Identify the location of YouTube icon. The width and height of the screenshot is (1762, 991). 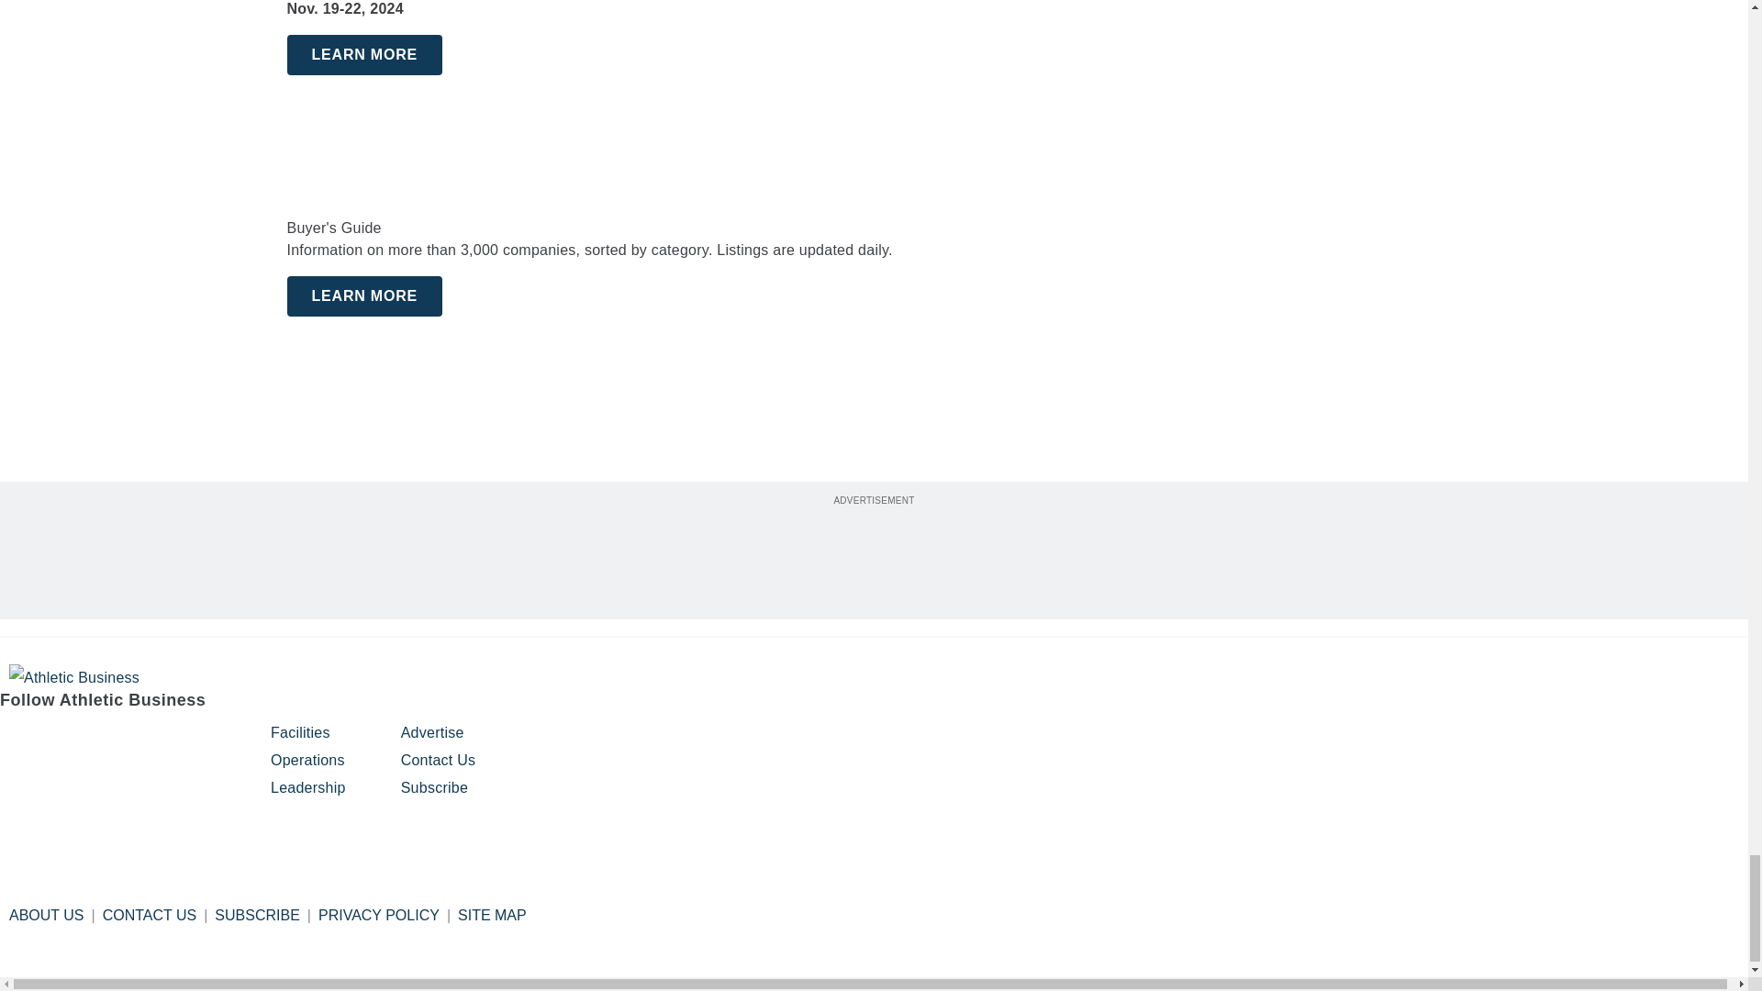
(156, 741).